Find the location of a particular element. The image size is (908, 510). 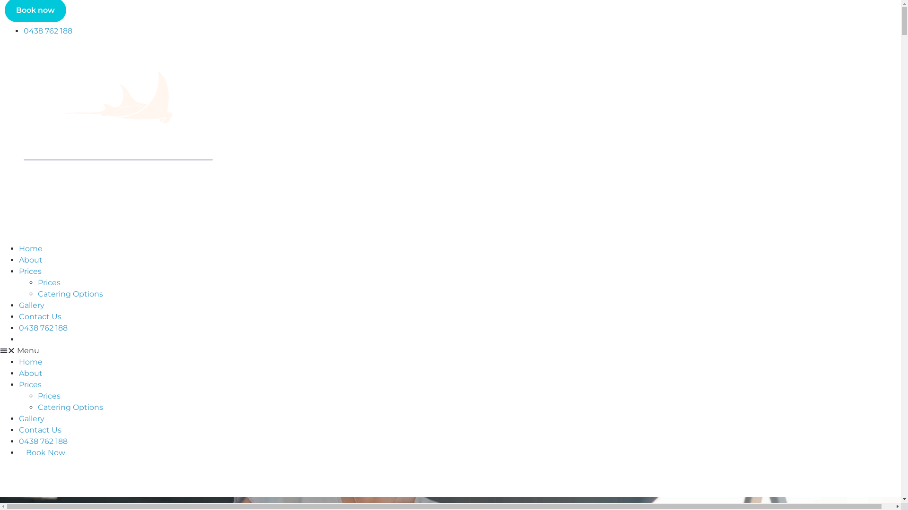

Prices is located at coordinates (30, 384).